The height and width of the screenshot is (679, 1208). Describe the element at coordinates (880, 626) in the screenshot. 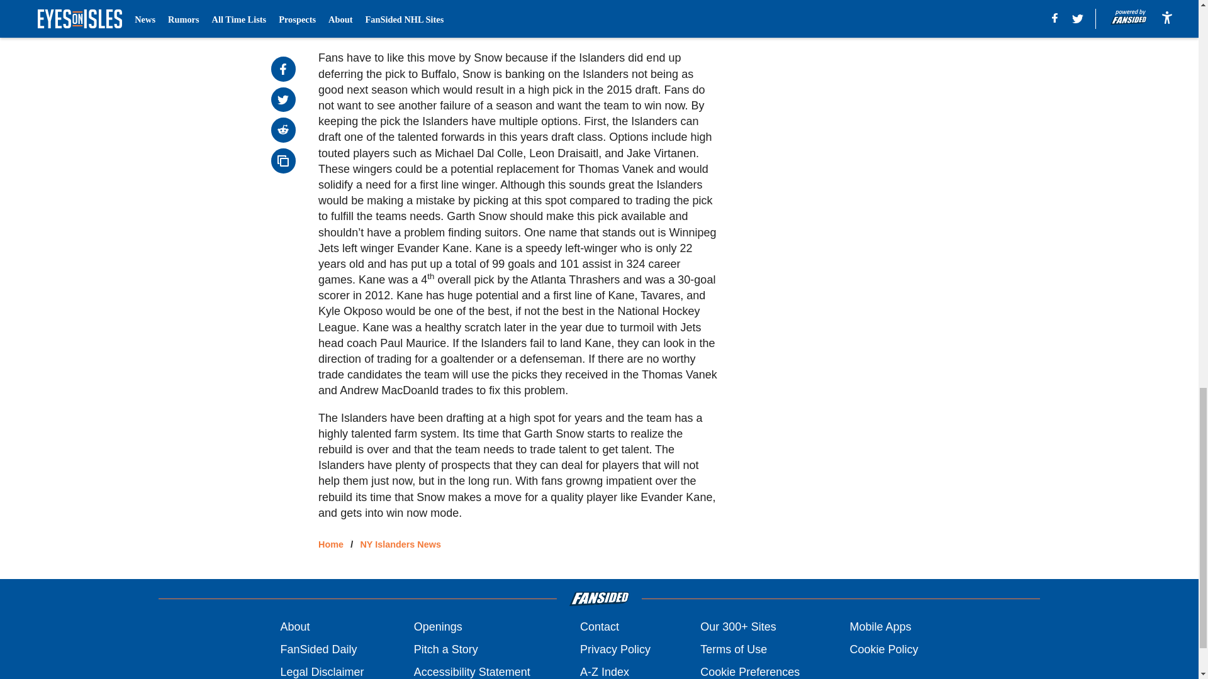

I see `Mobile Apps` at that location.